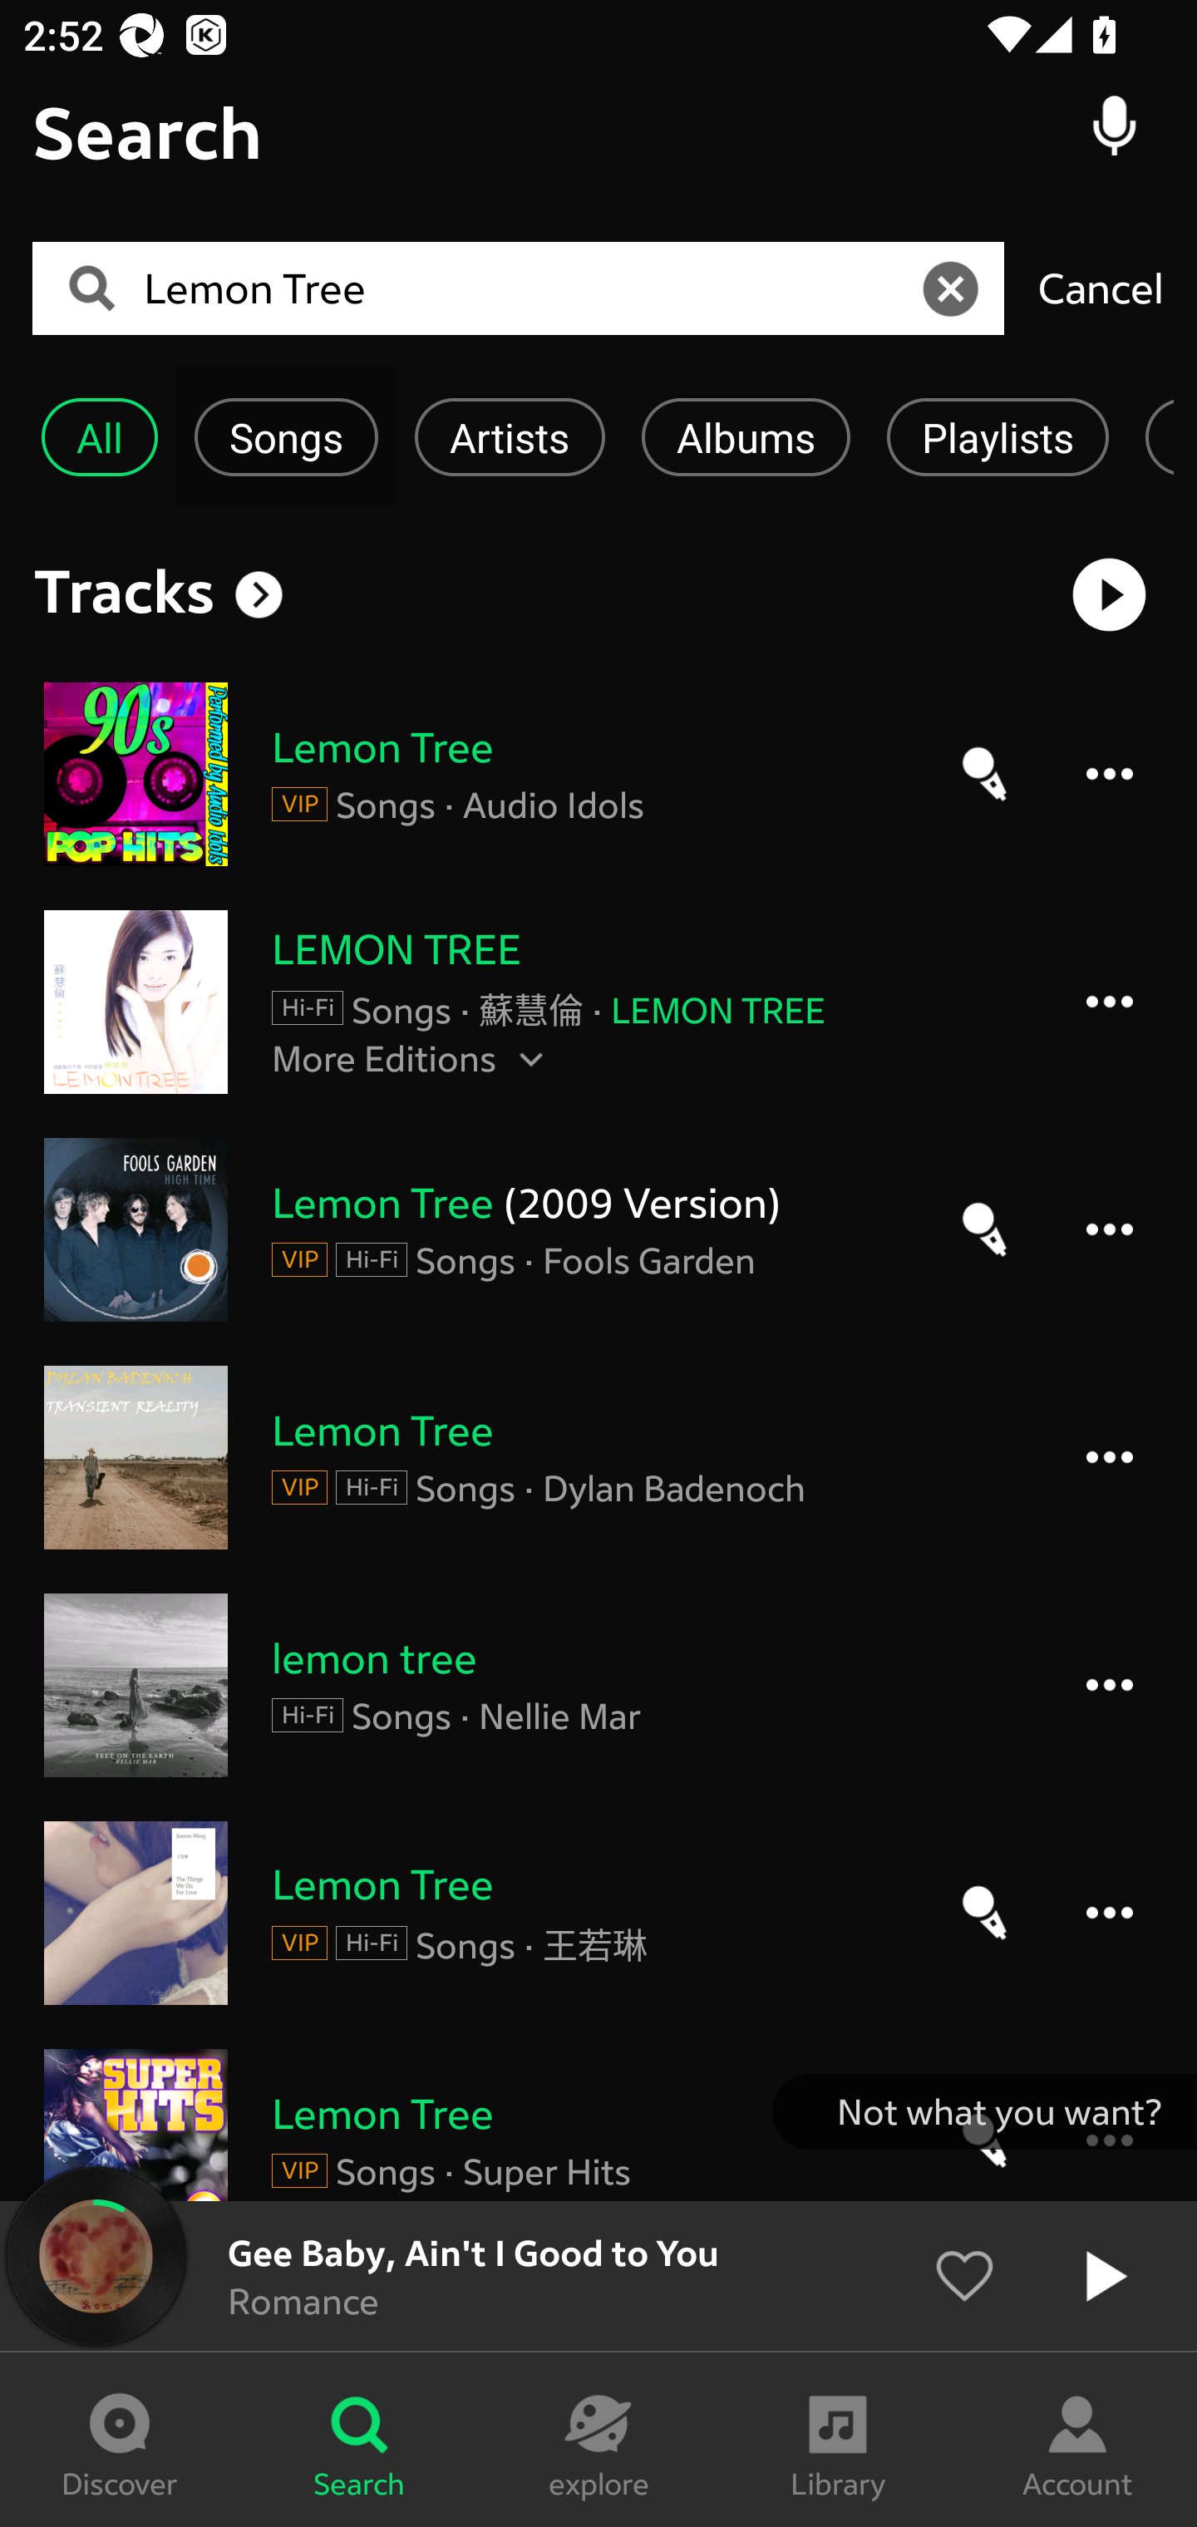  What do you see at coordinates (598, 2440) in the screenshot?
I see `explore` at bounding box center [598, 2440].